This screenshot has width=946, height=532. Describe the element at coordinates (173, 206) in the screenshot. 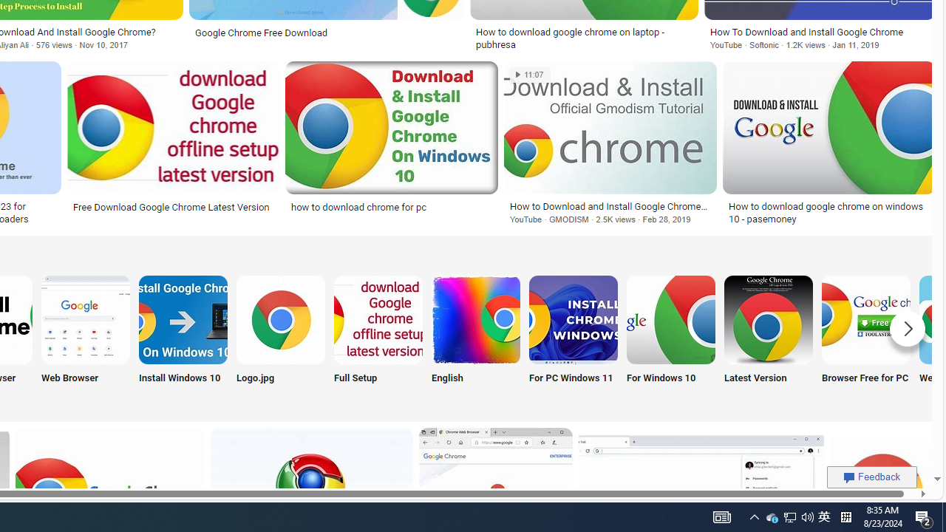

I see `Free Download Google Chrome Latest Version` at that location.